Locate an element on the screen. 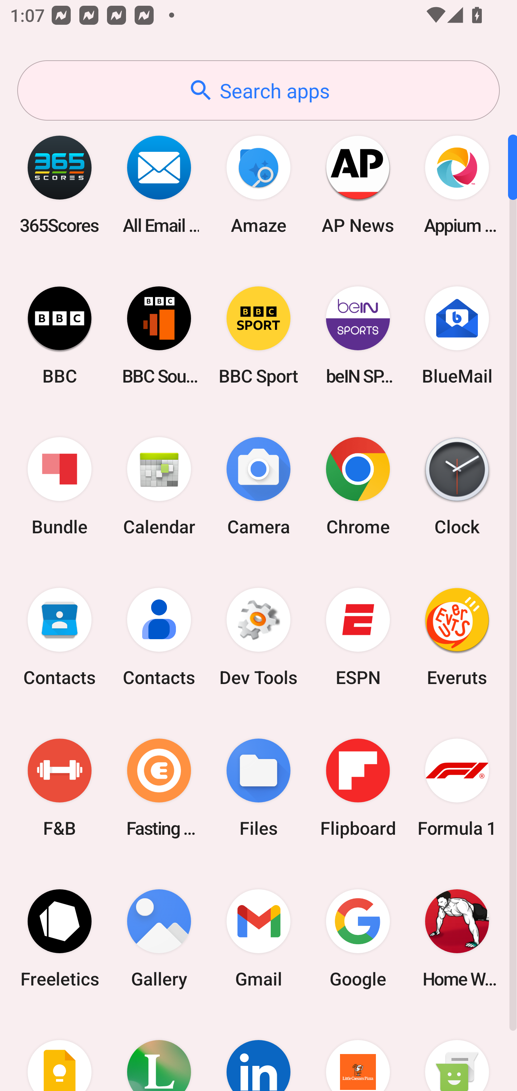  Everuts is located at coordinates (457, 637).